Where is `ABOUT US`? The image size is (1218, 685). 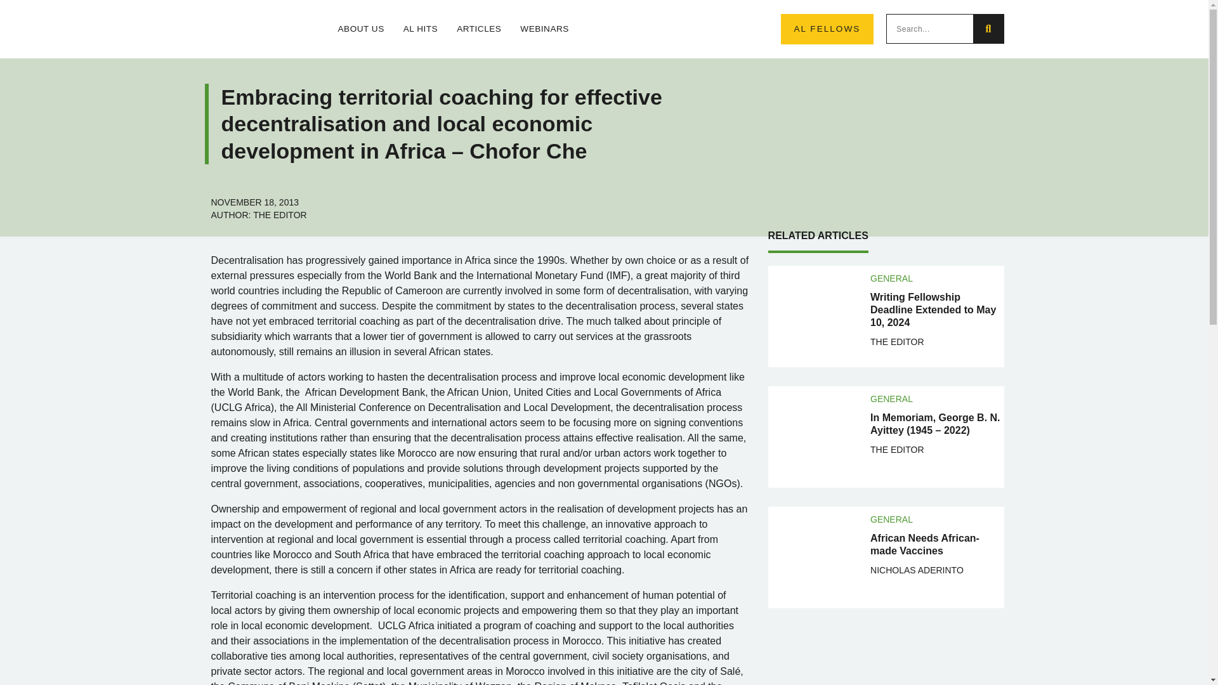 ABOUT US is located at coordinates (360, 29).